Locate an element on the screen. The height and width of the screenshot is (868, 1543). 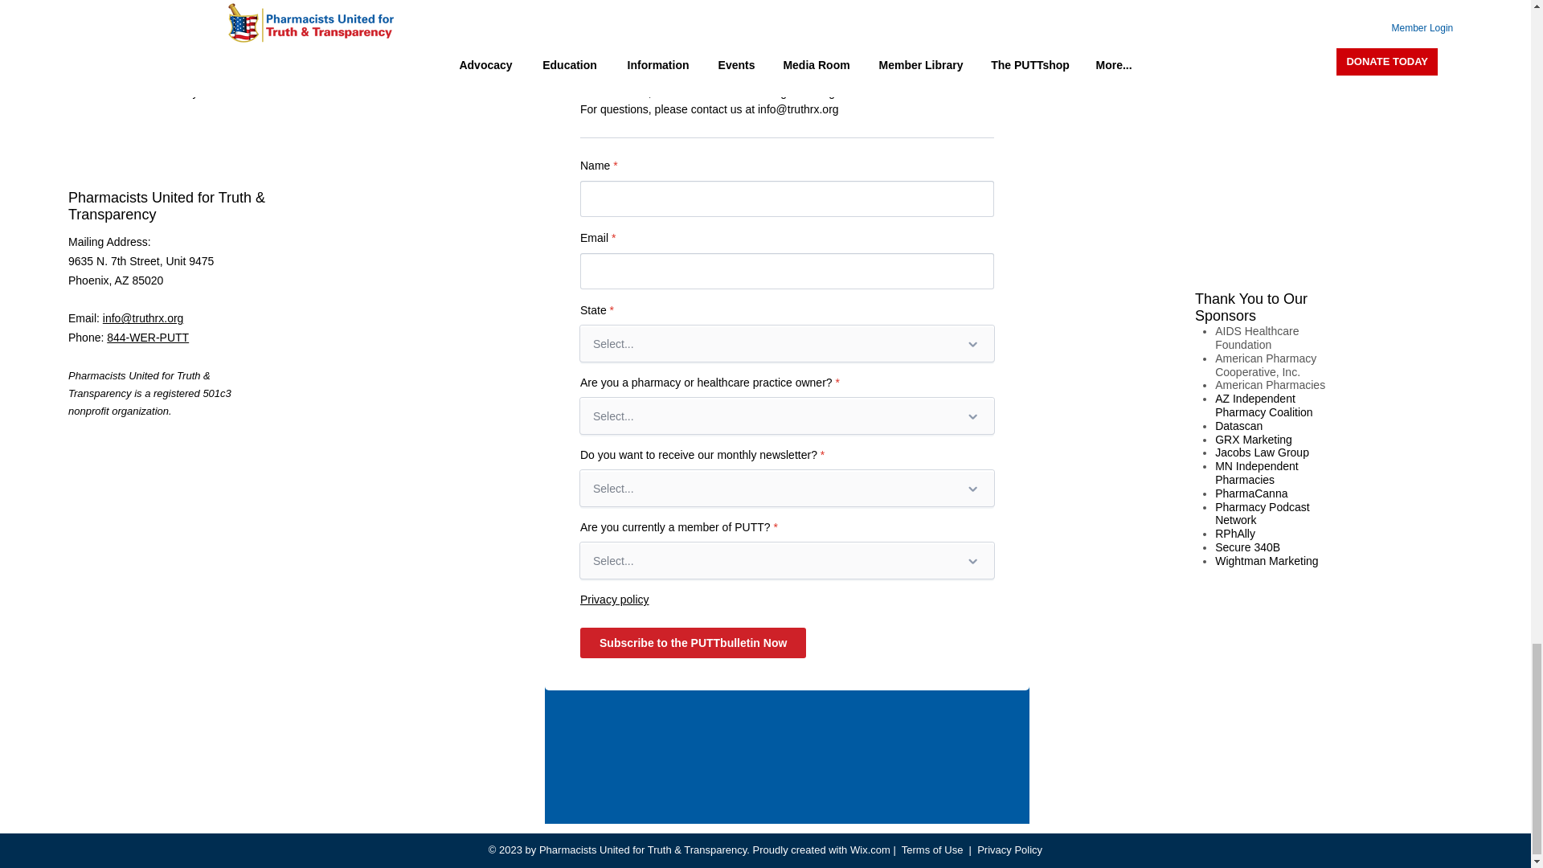
Support Reform is located at coordinates (108, 33).